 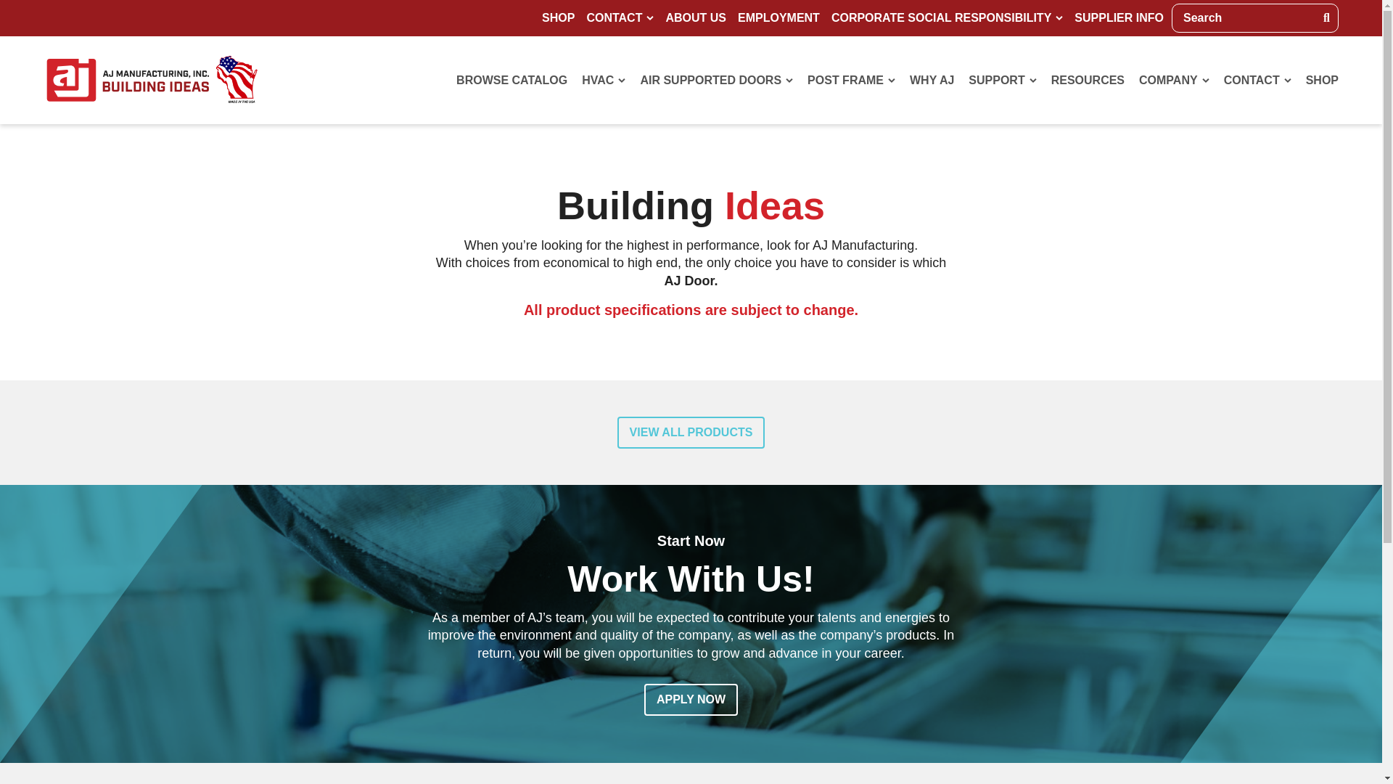 What do you see at coordinates (1088, 80) in the screenshot?
I see `RESOURCES` at bounding box center [1088, 80].